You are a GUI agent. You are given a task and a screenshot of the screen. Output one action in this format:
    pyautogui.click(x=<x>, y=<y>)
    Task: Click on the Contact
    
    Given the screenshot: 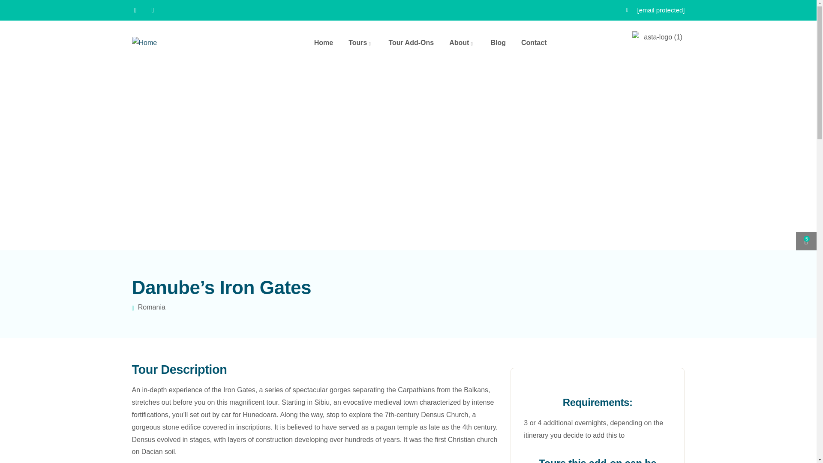 What is the action you would take?
    pyautogui.click(x=534, y=43)
    